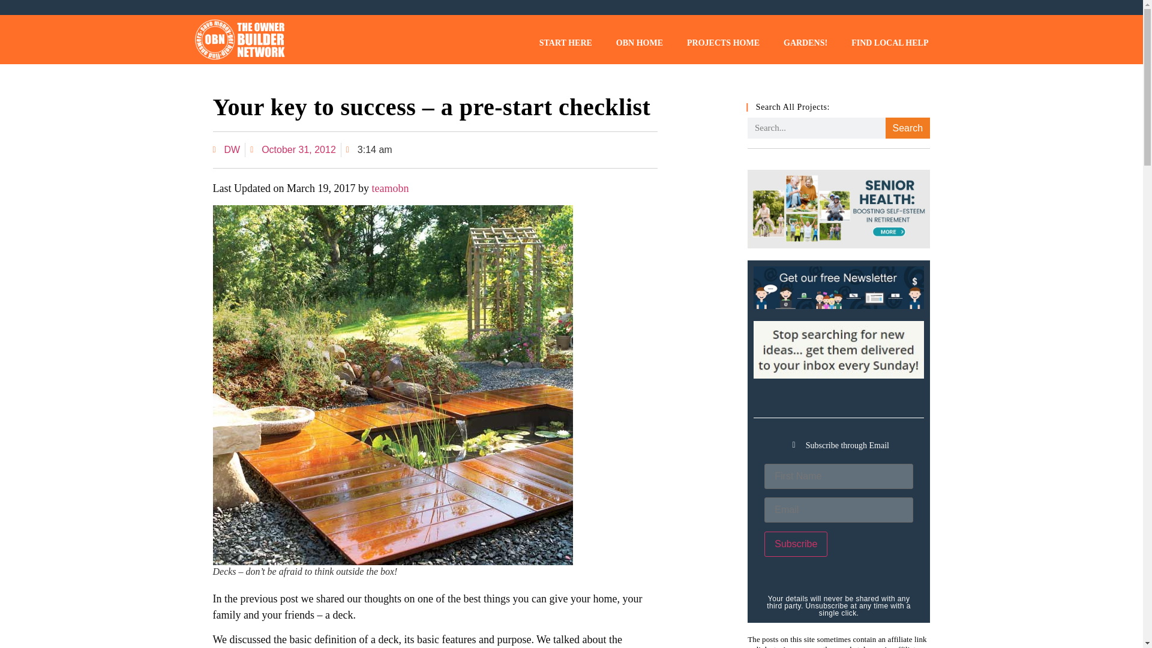 Image resolution: width=1152 pixels, height=648 pixels. I want to click on October 31, 2012, so click(293, 150).